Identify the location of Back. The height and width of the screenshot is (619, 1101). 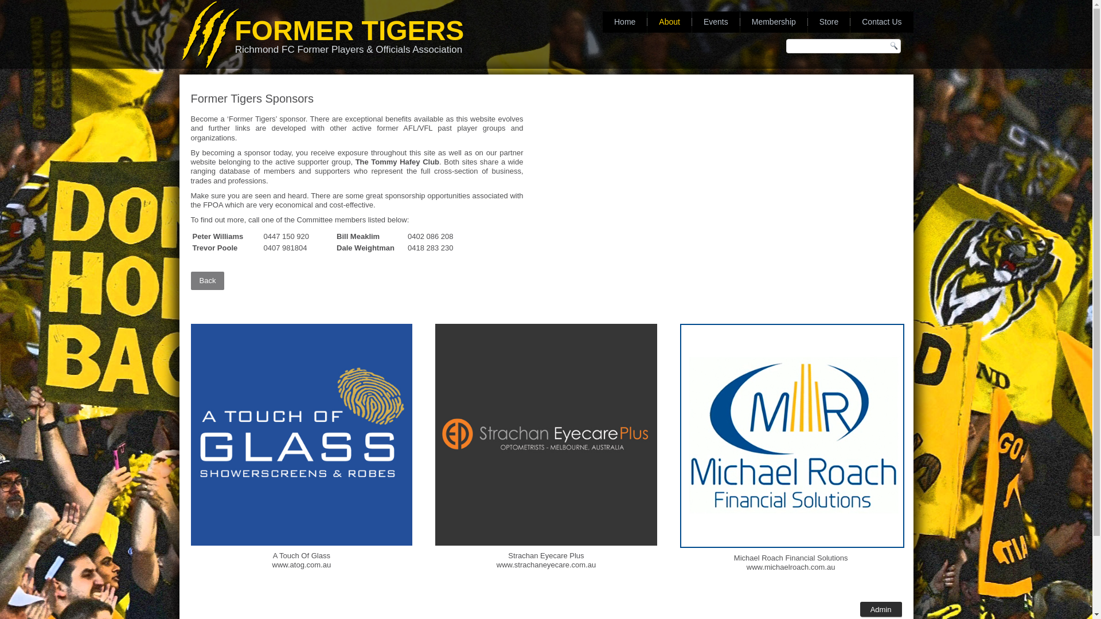
(208, 281).